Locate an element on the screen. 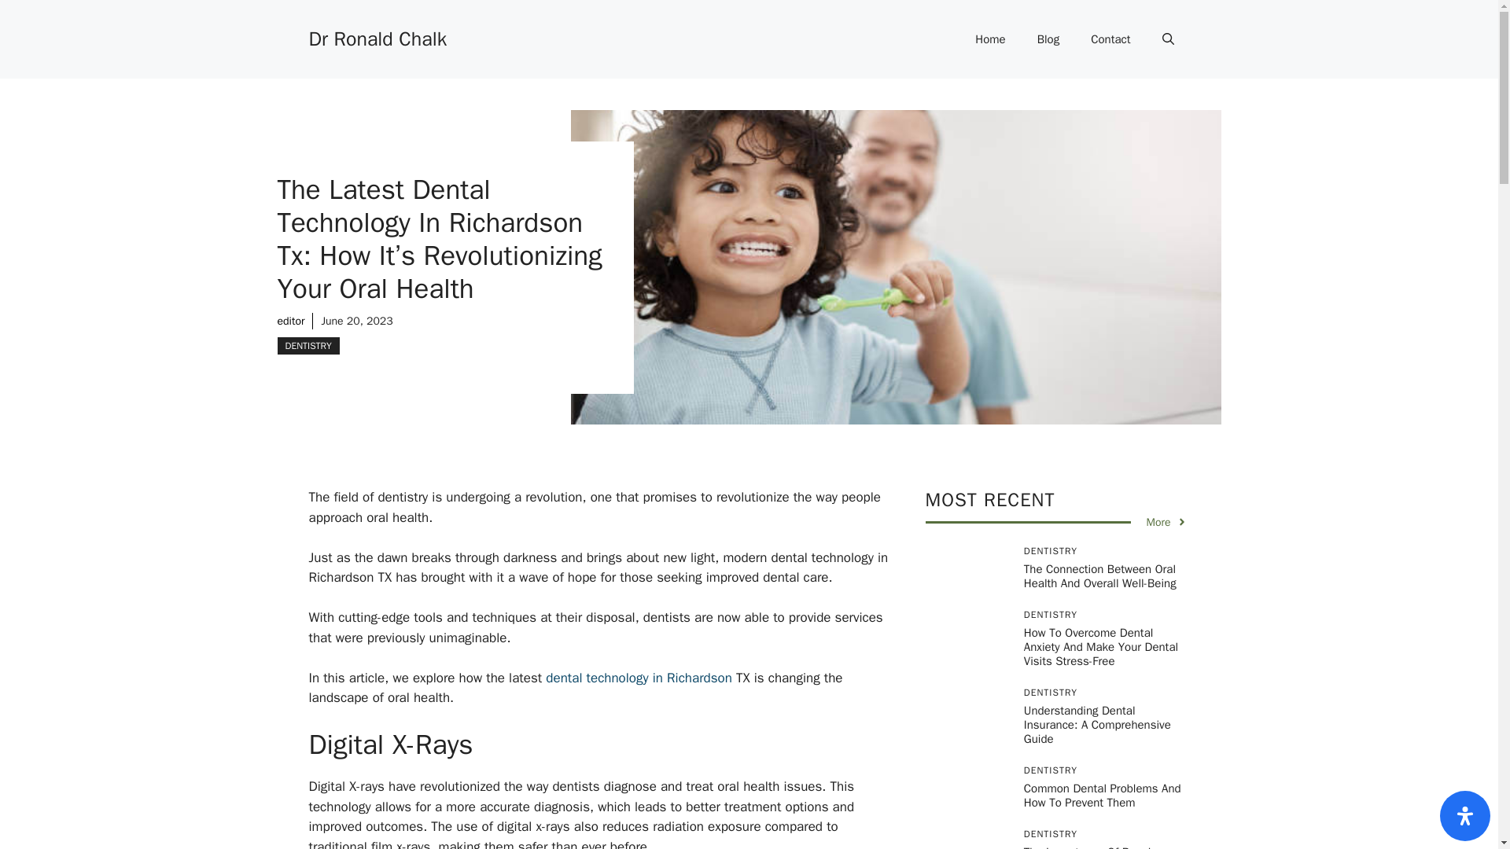  DENTISTRY is located at coordinates (307, 344).